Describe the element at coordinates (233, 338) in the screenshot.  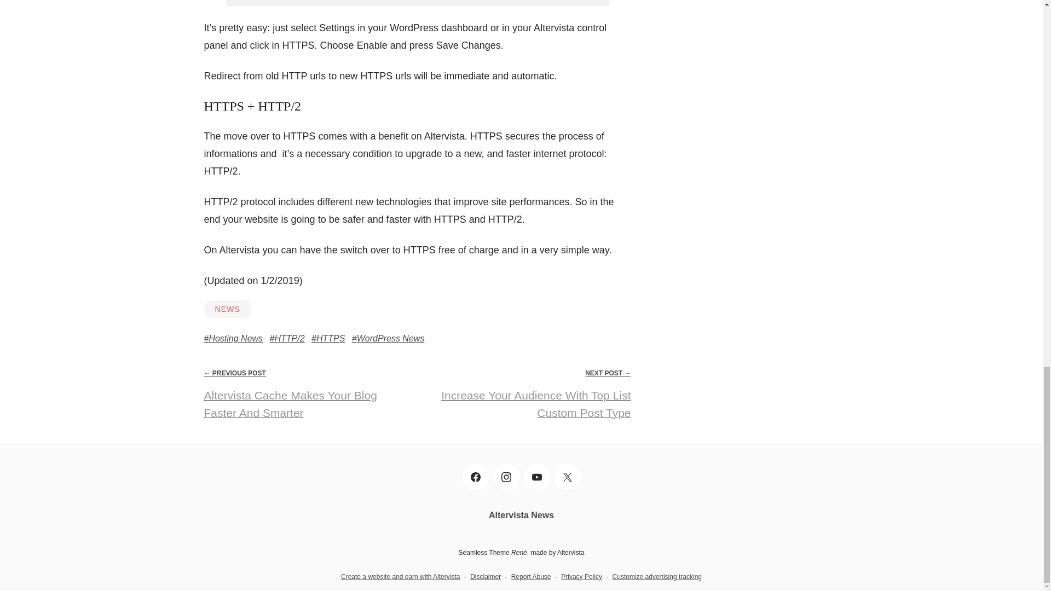
I see `Hosting News` at that location.